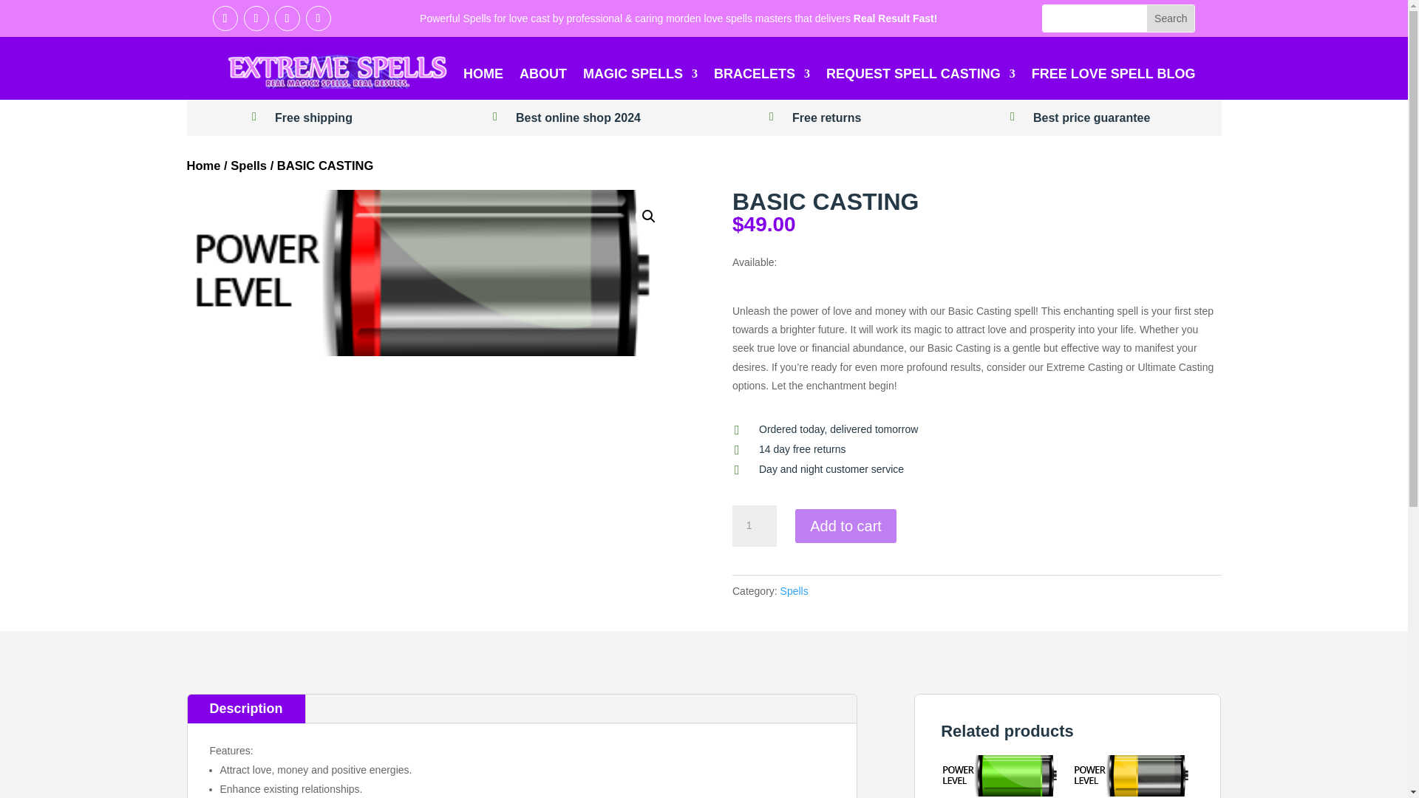  I want to click on REQUEST SPELL CASTING, so click(921, 76).